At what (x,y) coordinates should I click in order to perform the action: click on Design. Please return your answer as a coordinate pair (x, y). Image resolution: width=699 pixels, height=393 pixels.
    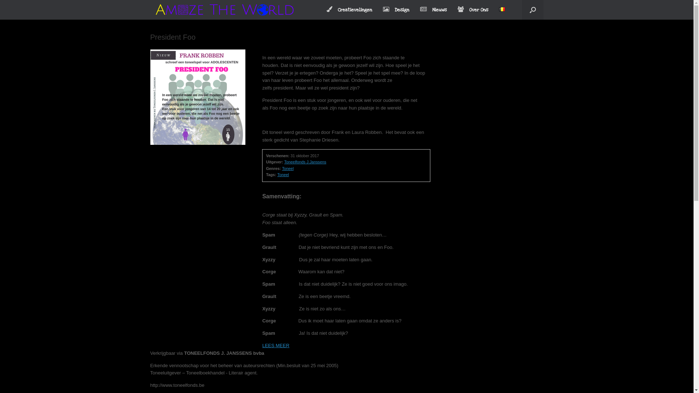
    Looking at the image, I should click on (396, 10).